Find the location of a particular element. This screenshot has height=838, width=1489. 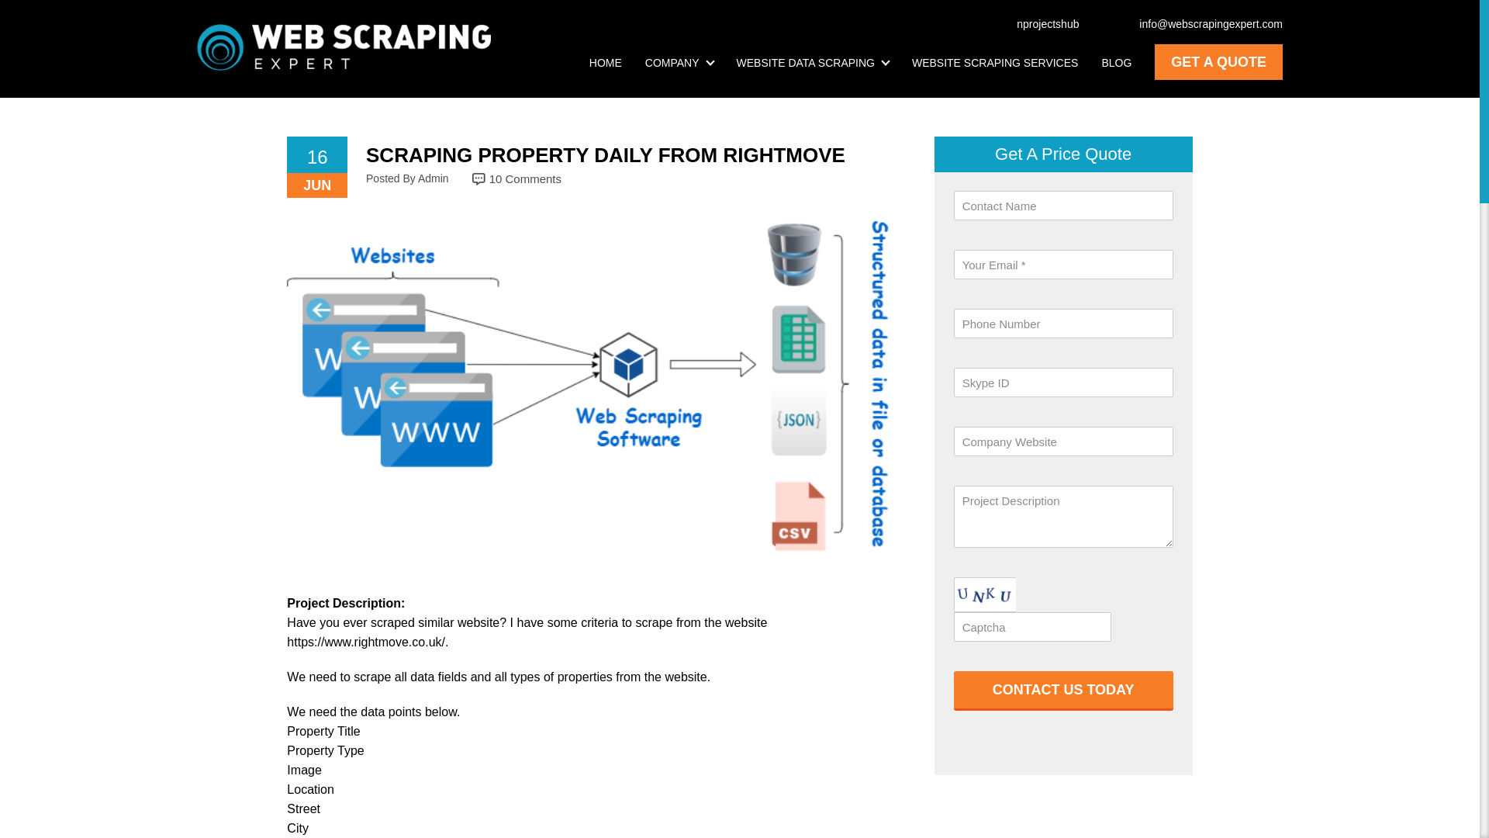

Contact Us Today is located at coordinates (1063, 691).